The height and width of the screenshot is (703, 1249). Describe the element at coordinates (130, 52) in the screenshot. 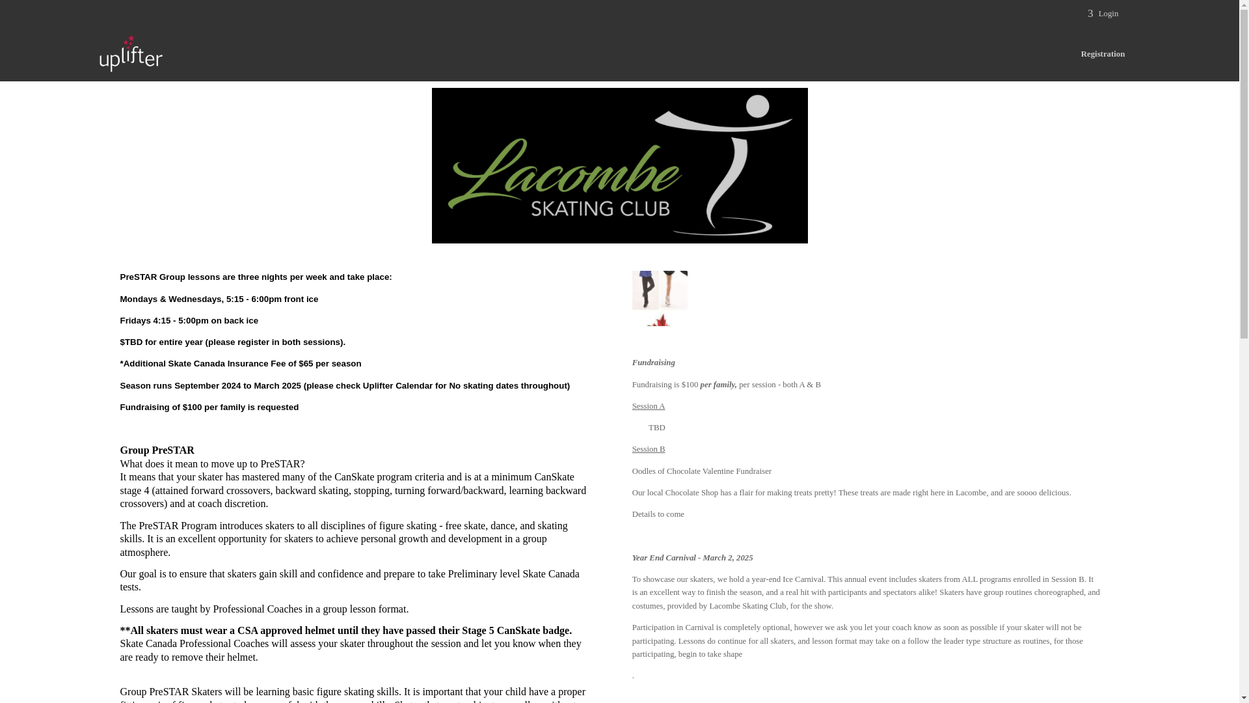

I see `Lacombe Skating Club powered by Uplifter` at that location.